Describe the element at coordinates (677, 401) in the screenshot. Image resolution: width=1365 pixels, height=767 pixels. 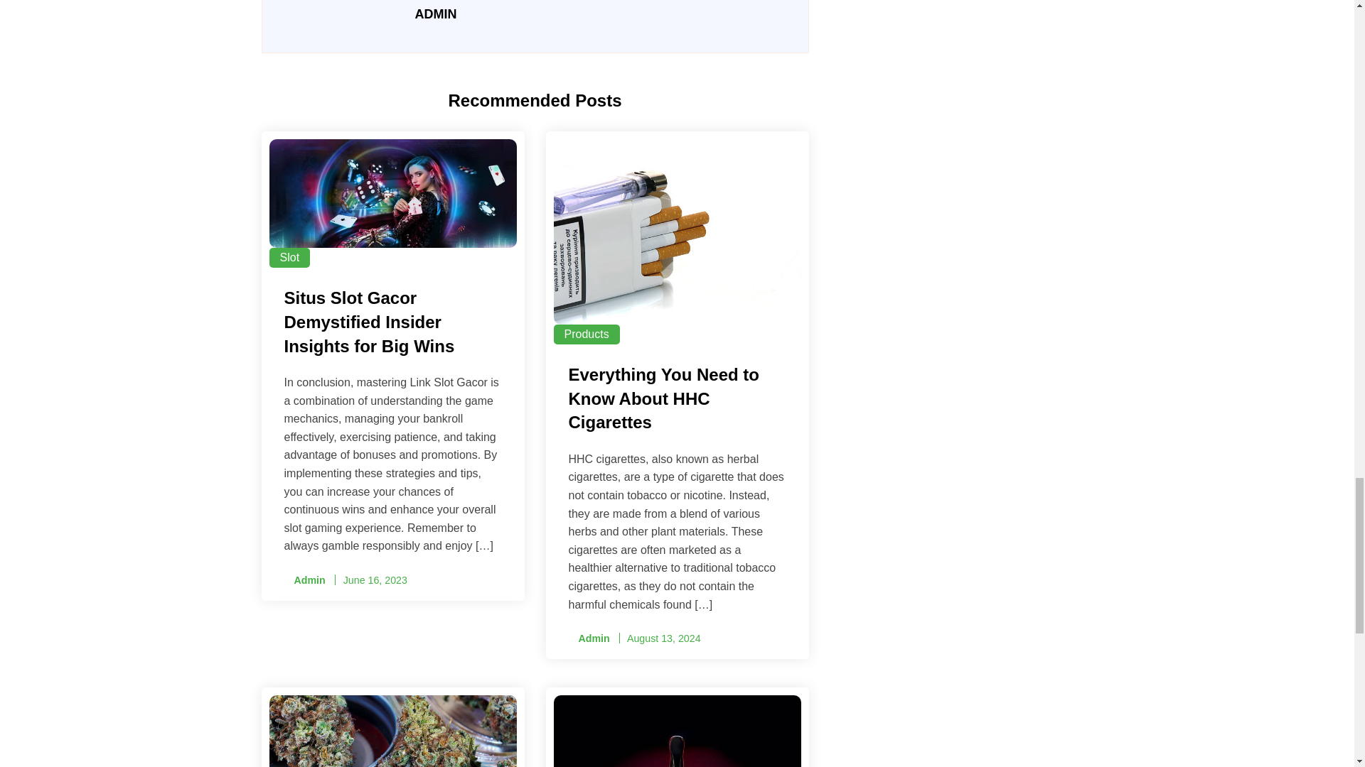
I see `Everything You Need to Know About HHC Cigarettes` at that location.